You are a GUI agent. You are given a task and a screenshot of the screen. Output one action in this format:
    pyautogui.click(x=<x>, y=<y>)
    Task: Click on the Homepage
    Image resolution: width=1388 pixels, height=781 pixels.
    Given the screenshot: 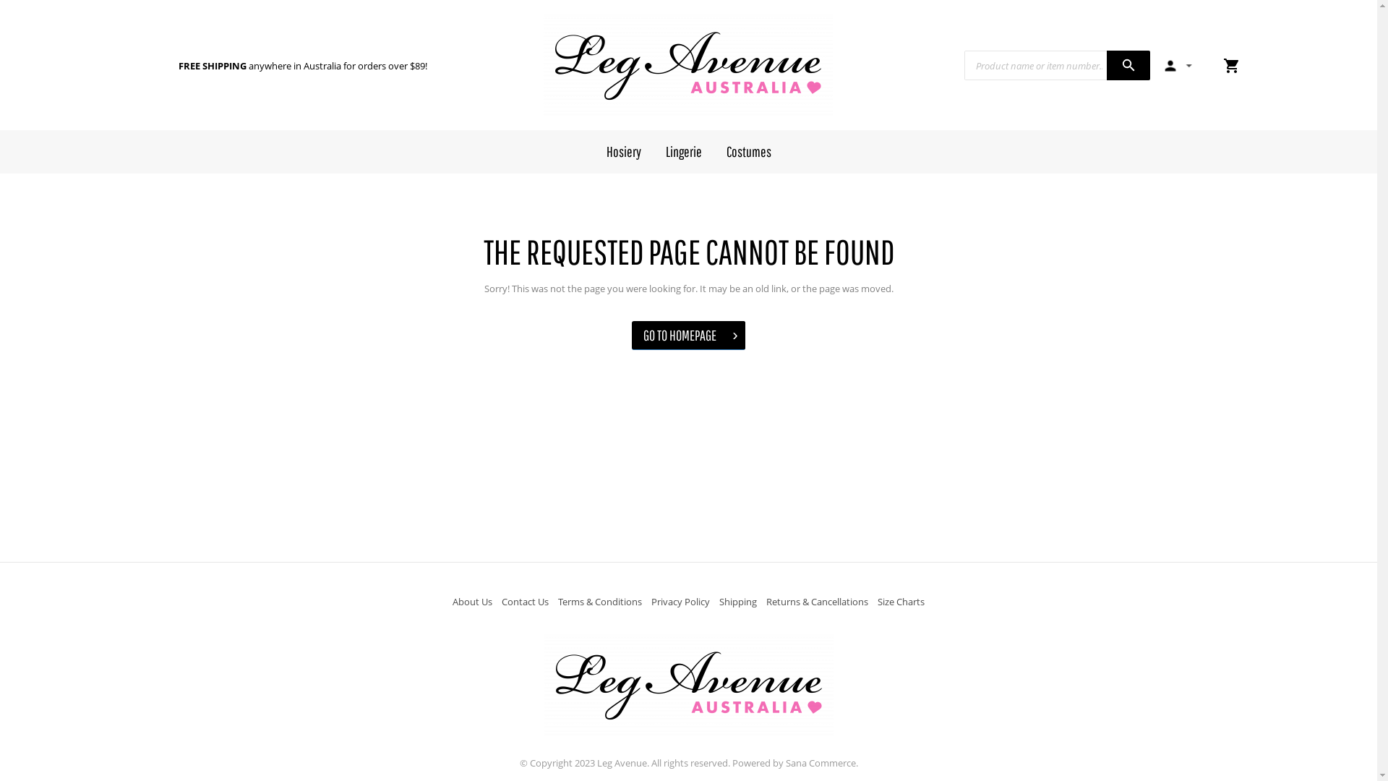 What is the action you would take?
    pyautogui.click(x=688, y=685)
    